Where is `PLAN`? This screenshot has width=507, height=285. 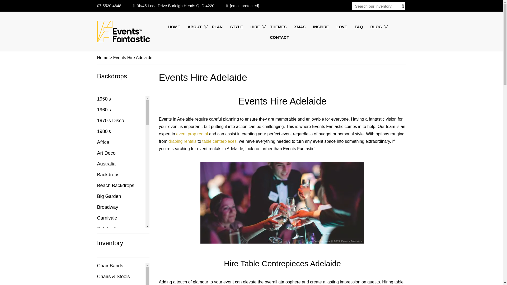
PLAN is located at coordinates (217, 27).